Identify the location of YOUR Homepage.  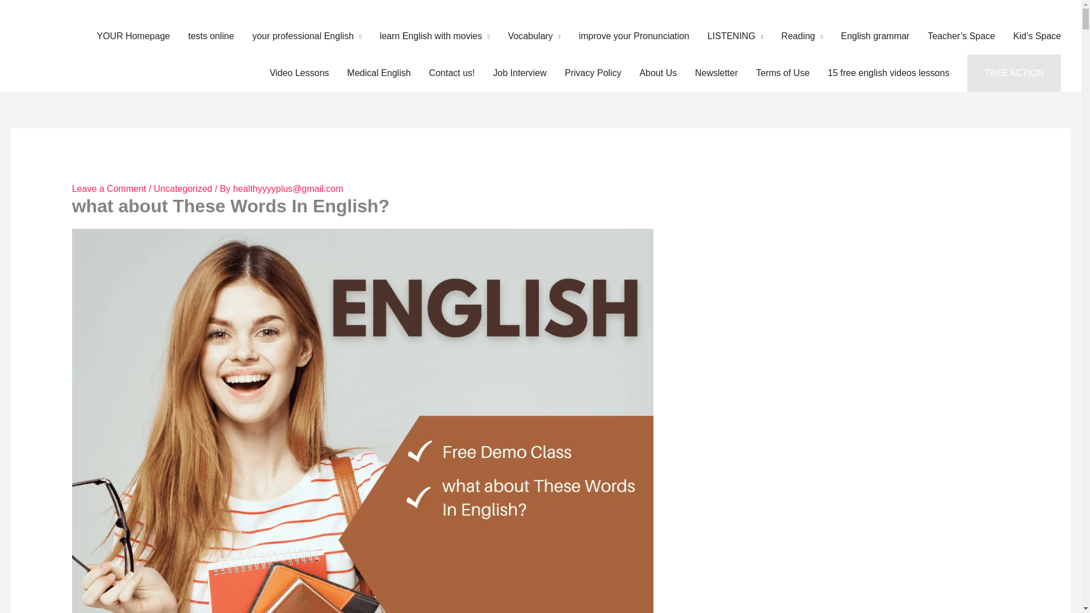
(133, 36).